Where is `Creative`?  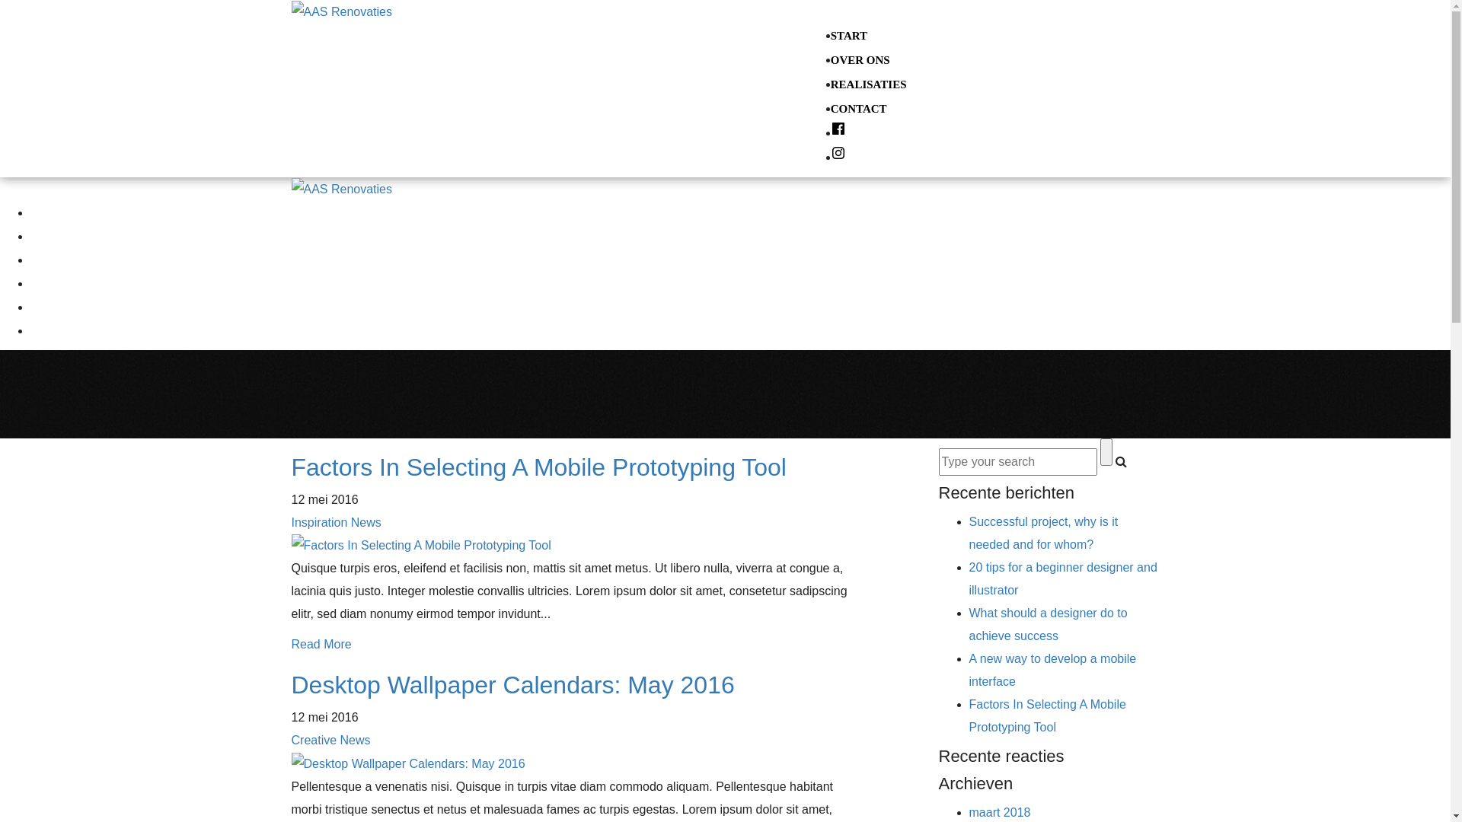
Creative is located at coordinates (314, 740).